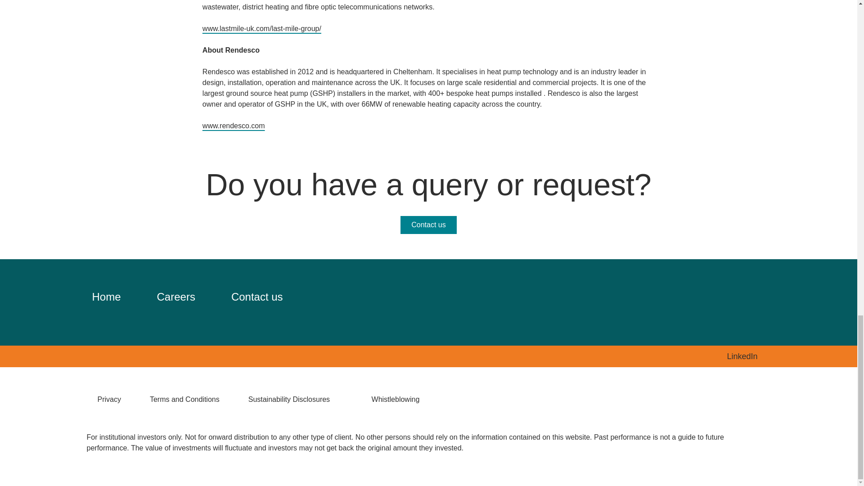  Describe the element at coordinates (184, 400) in the screenshot. I see `Terms and Conditions` at that location.